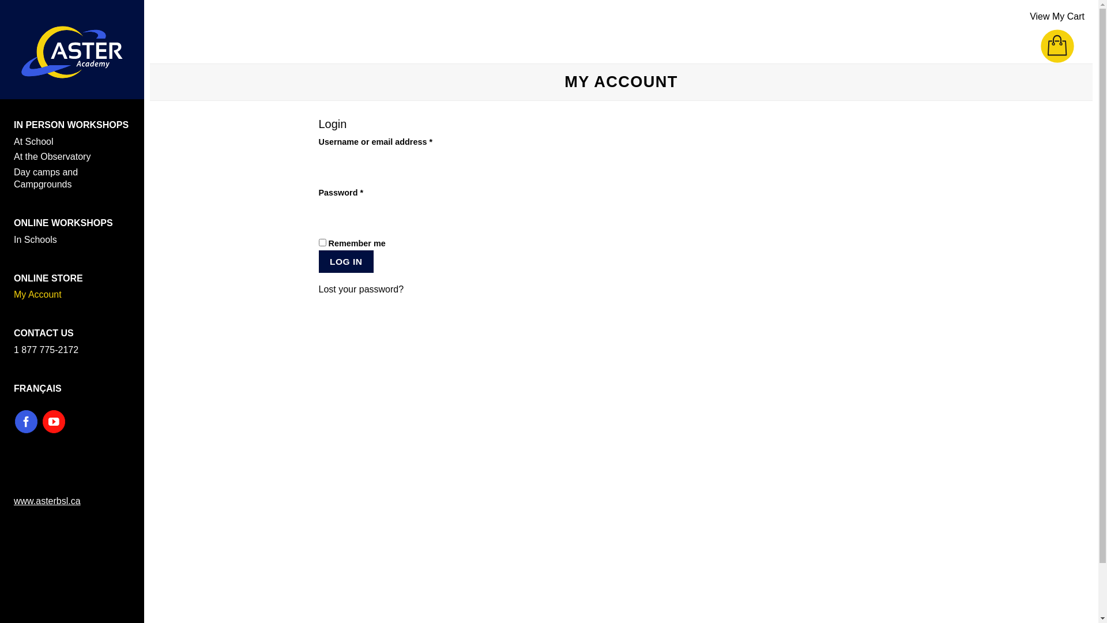 This screenshot has width=1107, height=623. What do you see at coordinates (72, 157) in the screenshot?
I see `At the Observatory` at bounding box center [72, 157].